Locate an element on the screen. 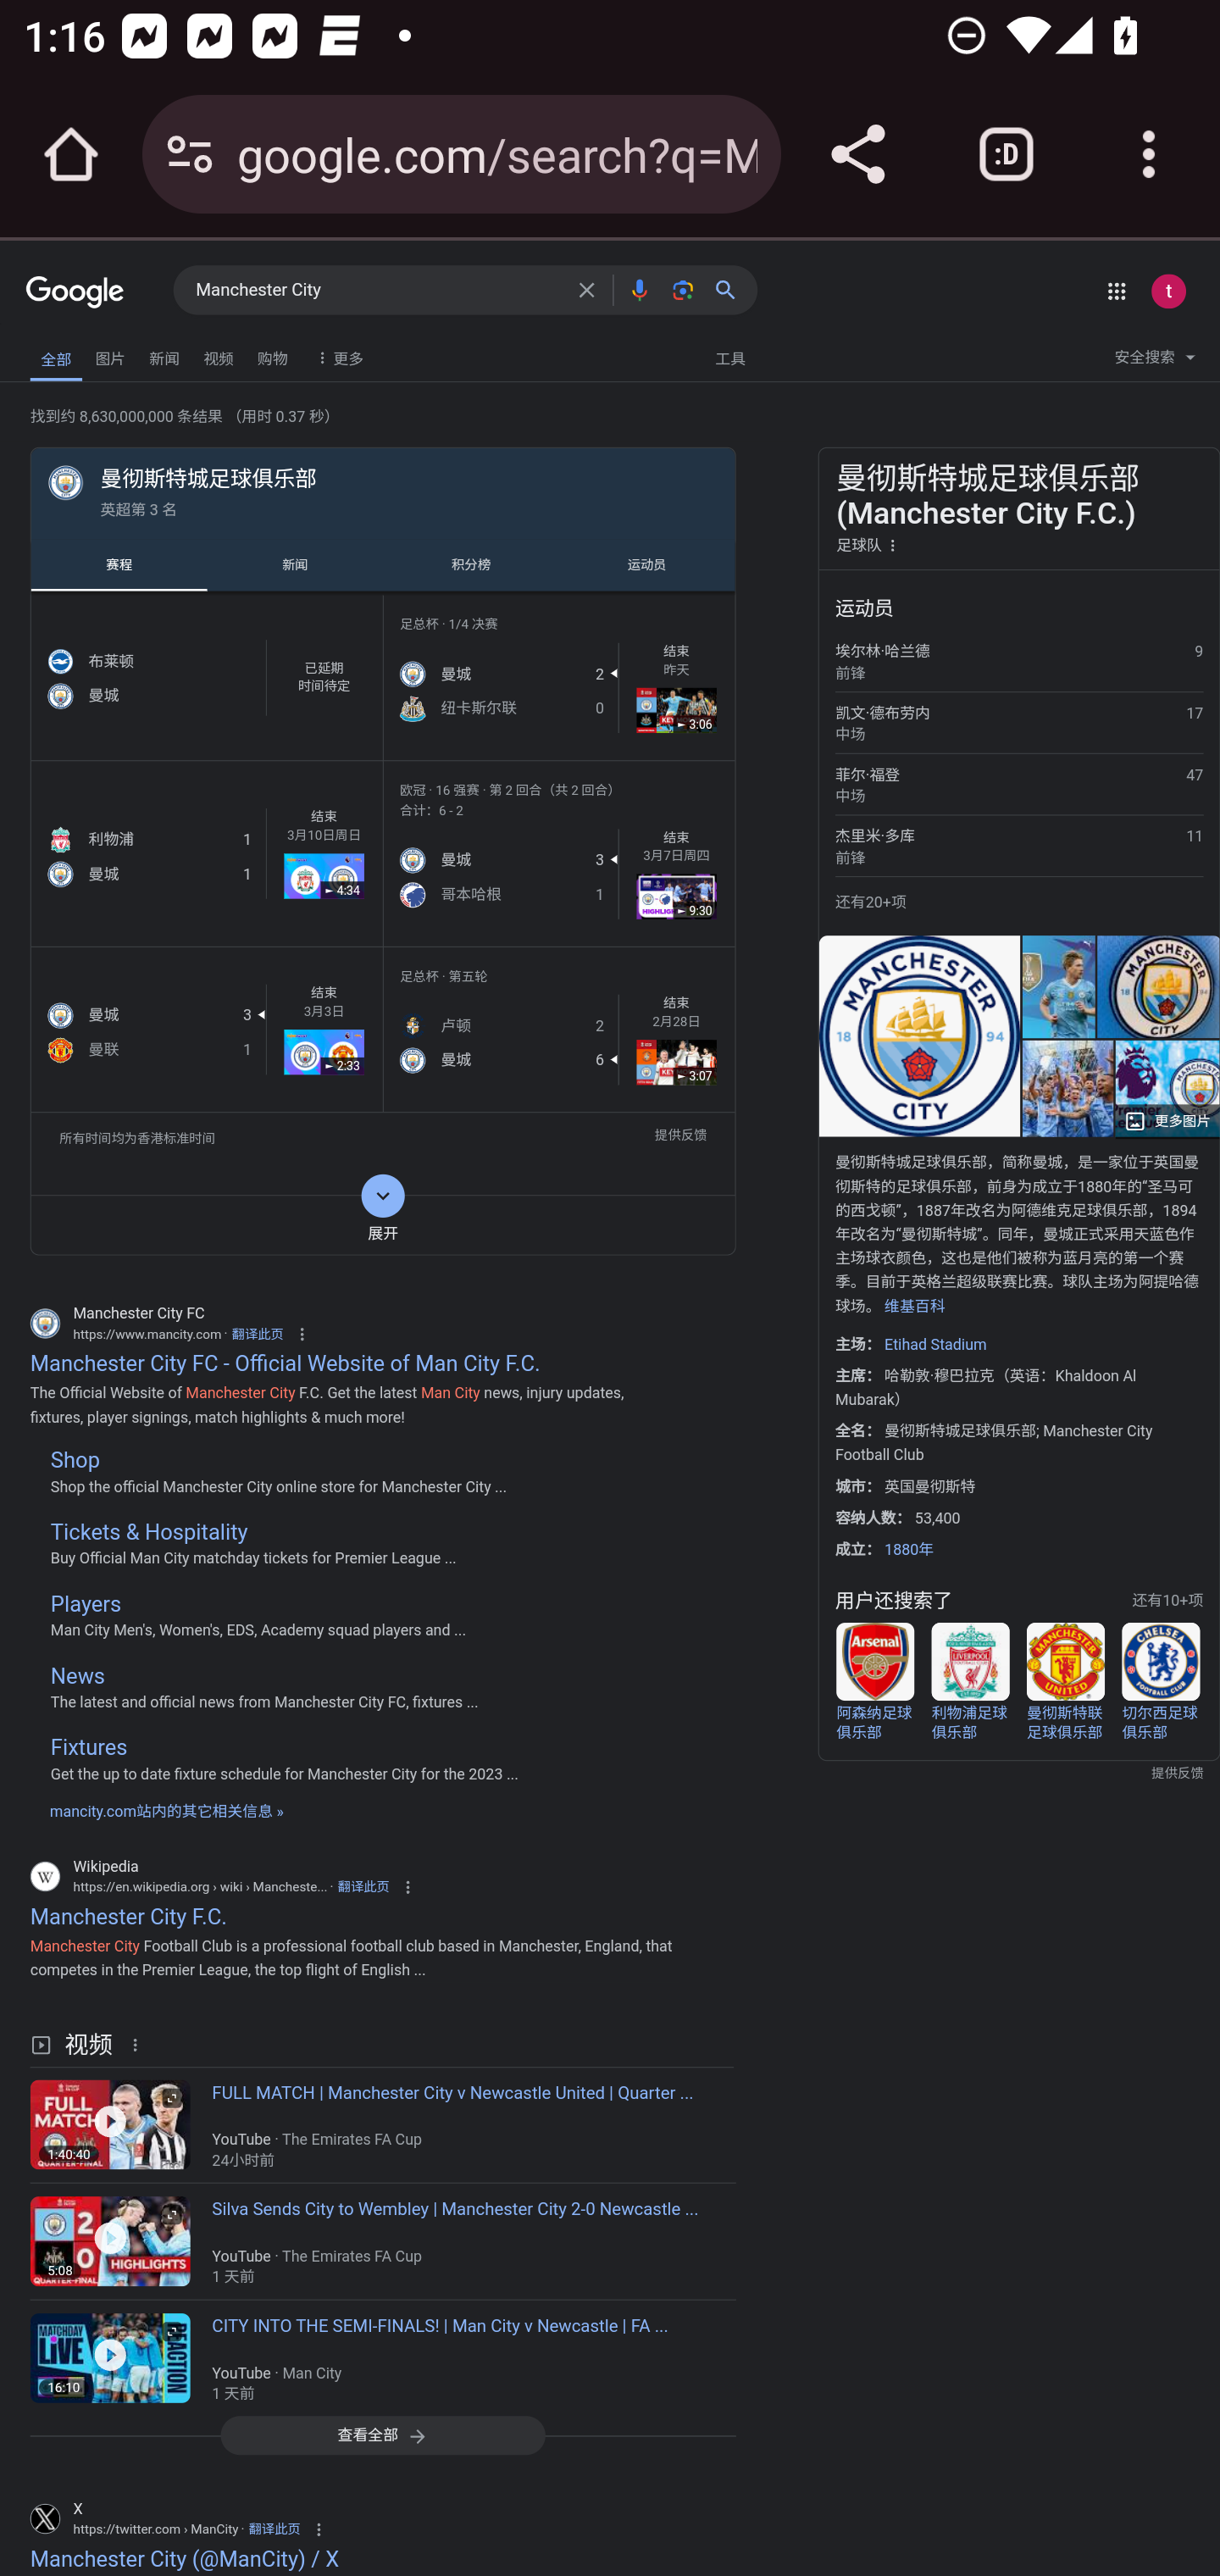  翻译此页 is located at coordinates (274, 2529).